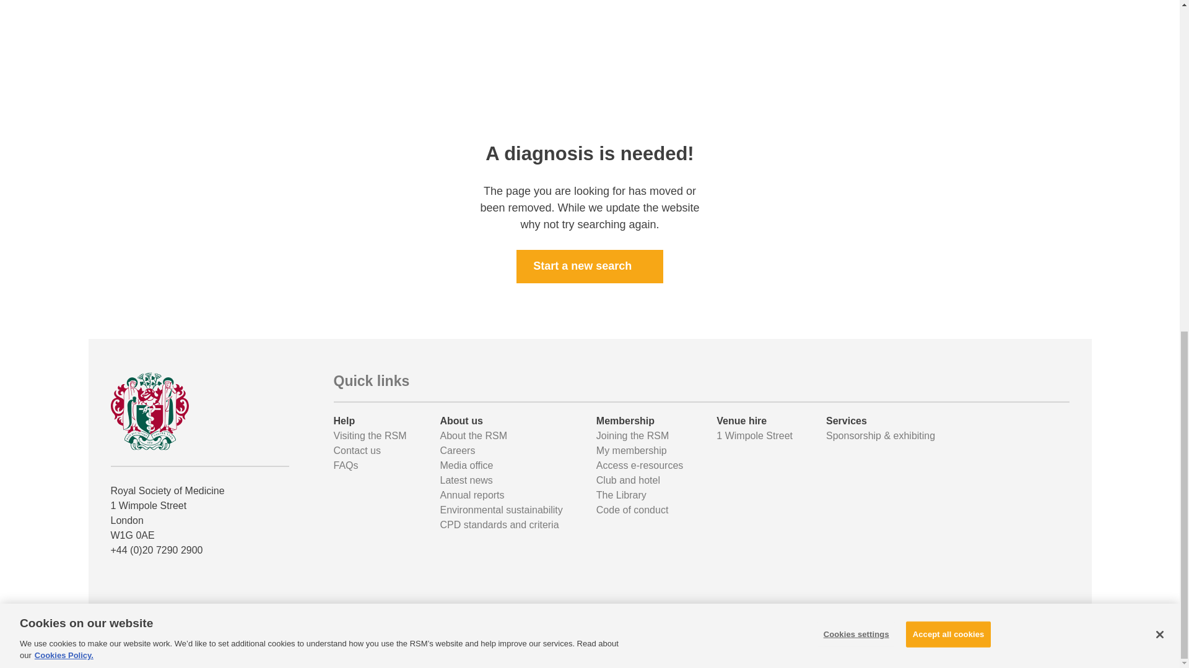  Describe the element at coordinates (499, 525) in the screenshot. I see `CPD standards and criteria` at that location.